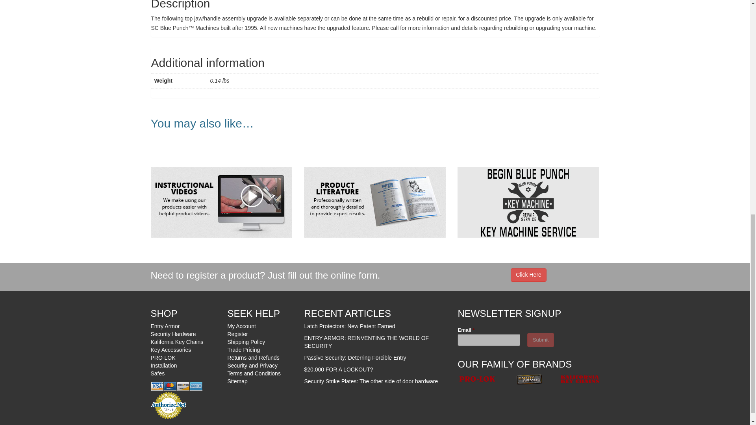  What do you see at coordinates (540, 340) in the screenshot?
I see `Submit` at bounding box center [540, 340].